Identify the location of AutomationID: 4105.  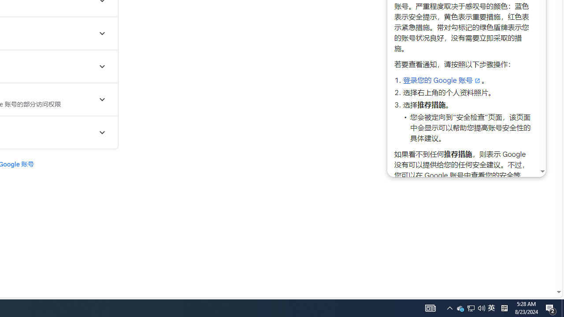
(471, 308).